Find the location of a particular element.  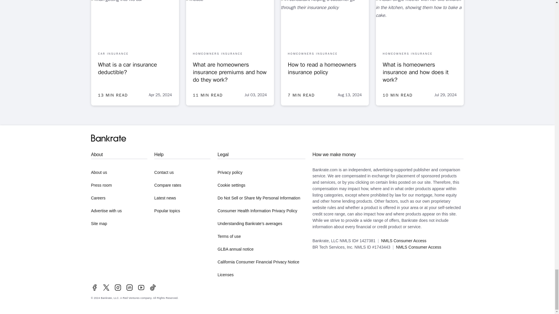

LinkedIn logo is located at coordinates (129, 288).